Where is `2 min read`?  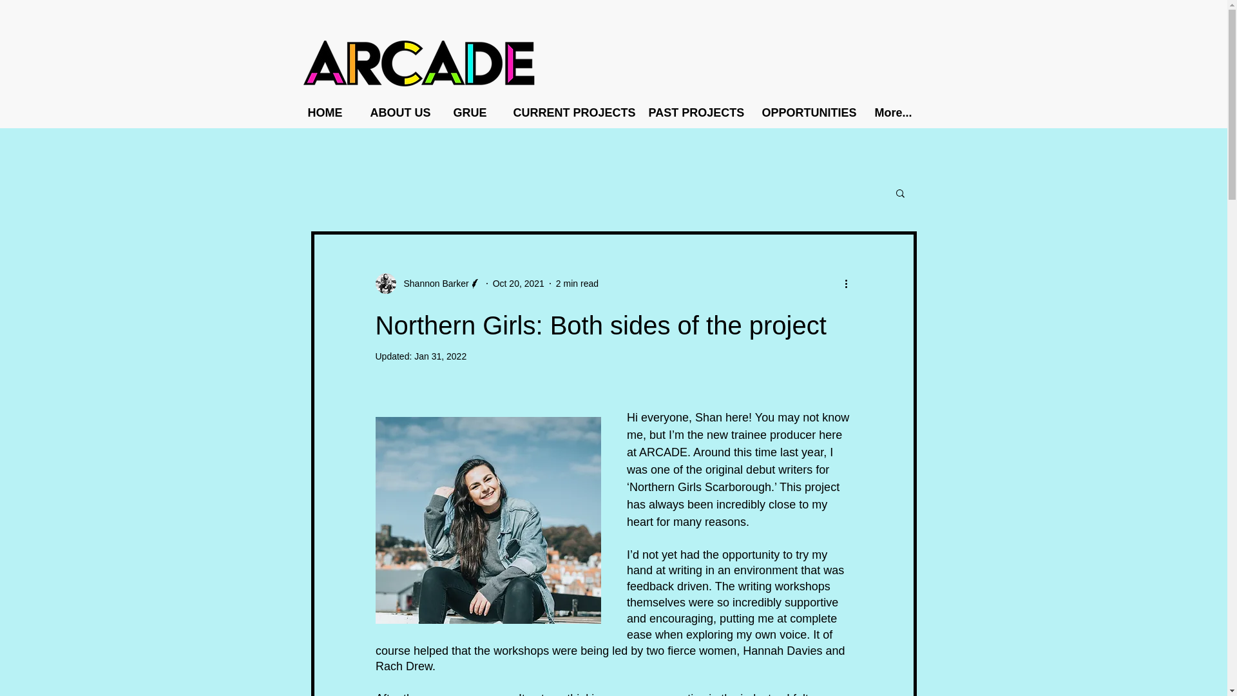 2 min read is located at coordinates (577, 284).